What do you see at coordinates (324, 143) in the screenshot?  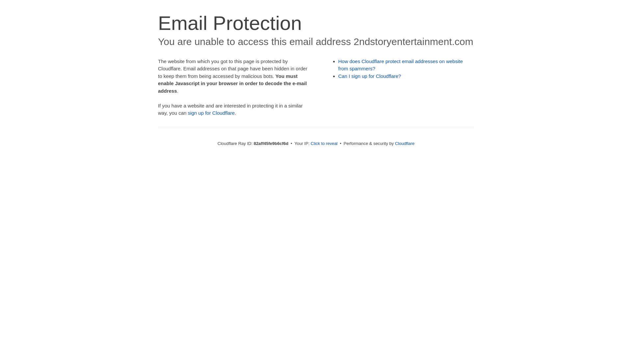 I see `Click to reveal` at bounding box center [324, 143].